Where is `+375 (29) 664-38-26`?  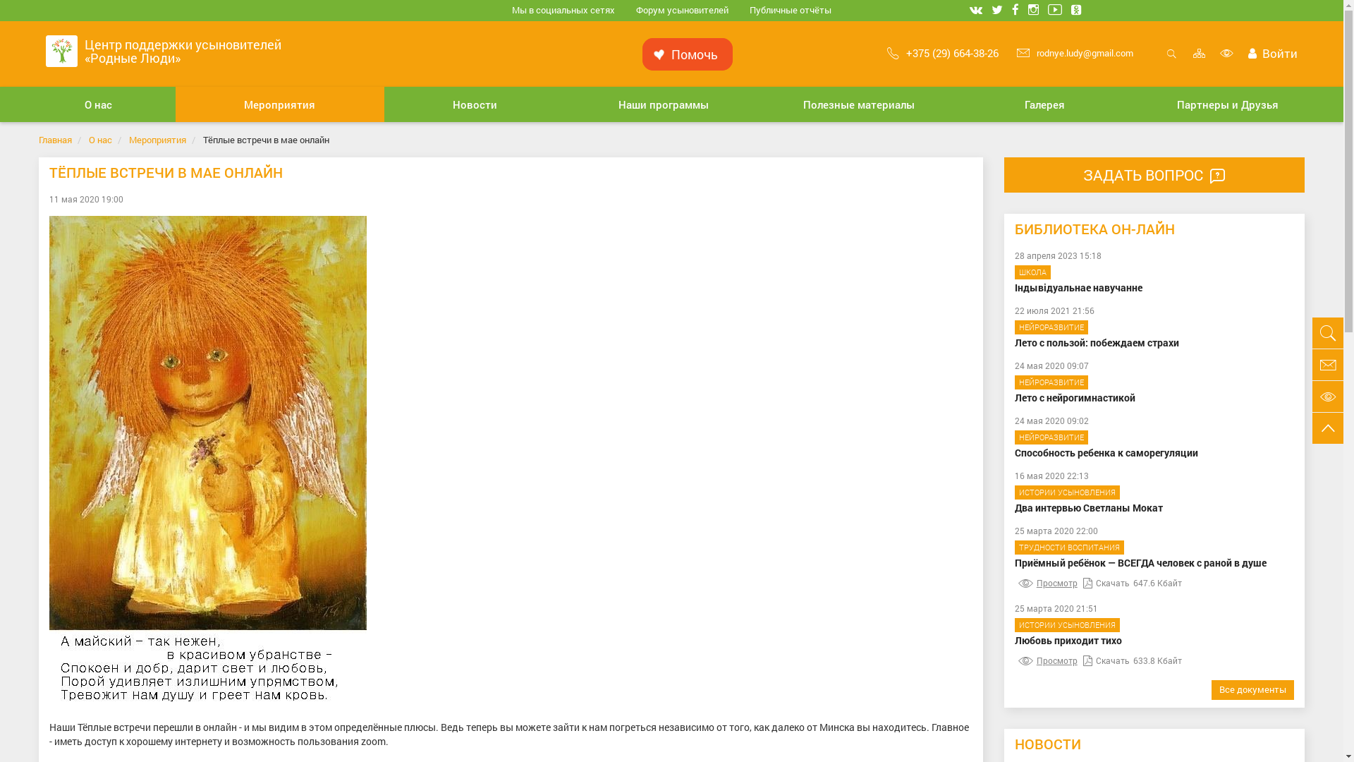 +375 (29) 664-38-26 is located at coordinates (943, 53).